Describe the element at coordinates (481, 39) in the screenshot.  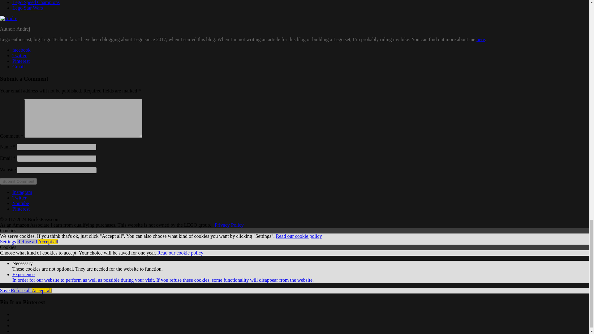
I see `here` at that location.